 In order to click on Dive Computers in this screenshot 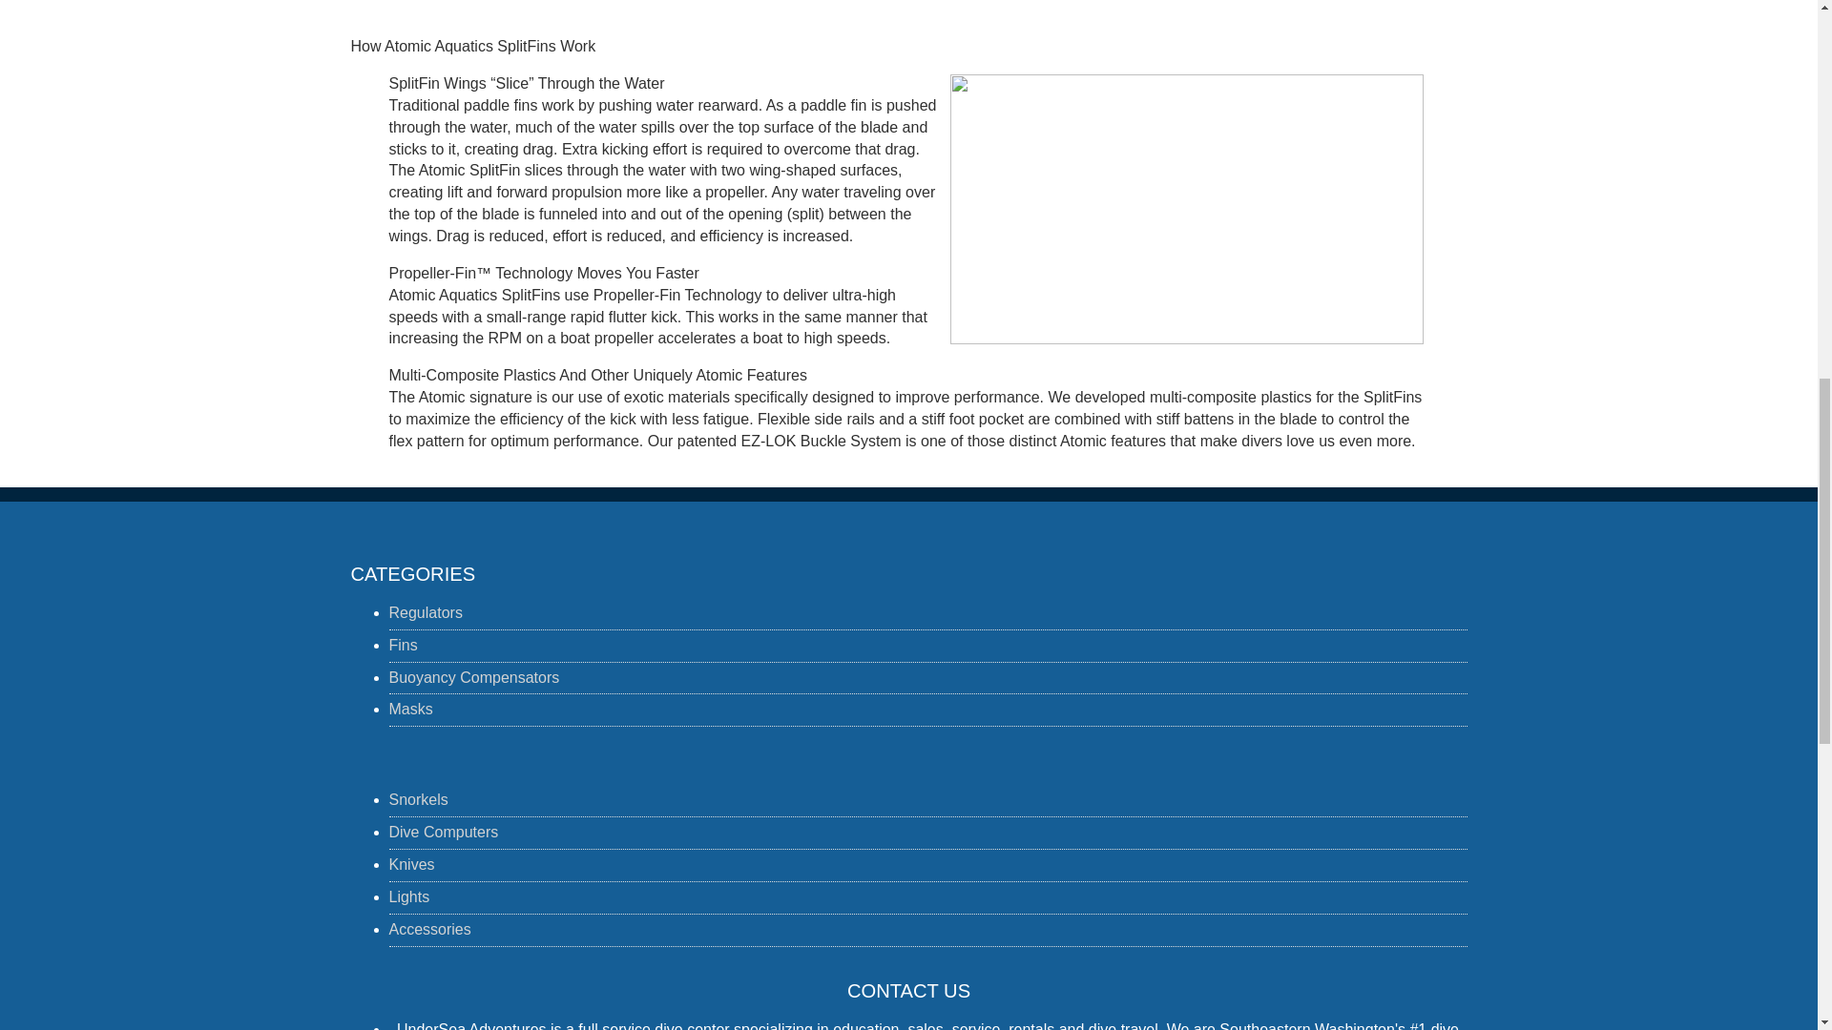, I will do `click(443, 832)`.